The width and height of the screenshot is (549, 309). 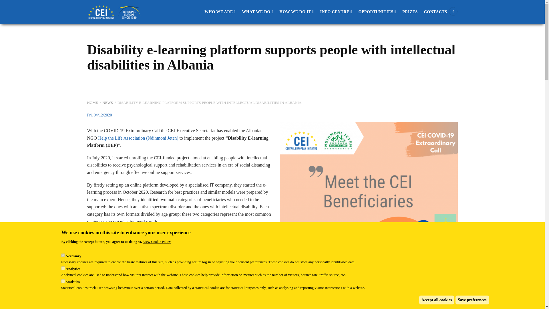 I want to click on WHAT WE DO, so click(x=258, y=12).